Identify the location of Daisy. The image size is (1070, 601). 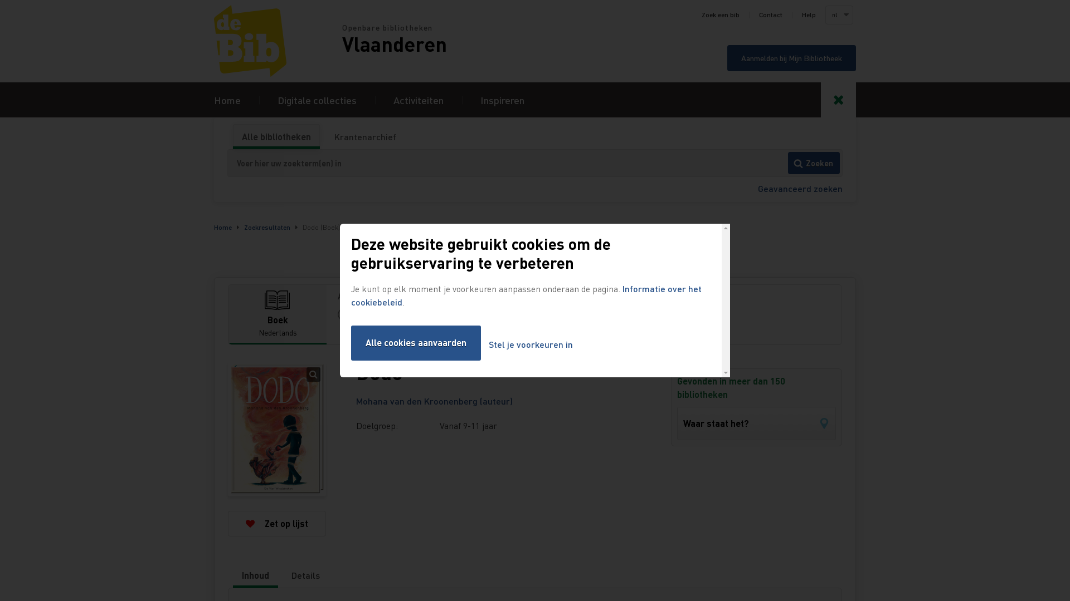
(365, 332).